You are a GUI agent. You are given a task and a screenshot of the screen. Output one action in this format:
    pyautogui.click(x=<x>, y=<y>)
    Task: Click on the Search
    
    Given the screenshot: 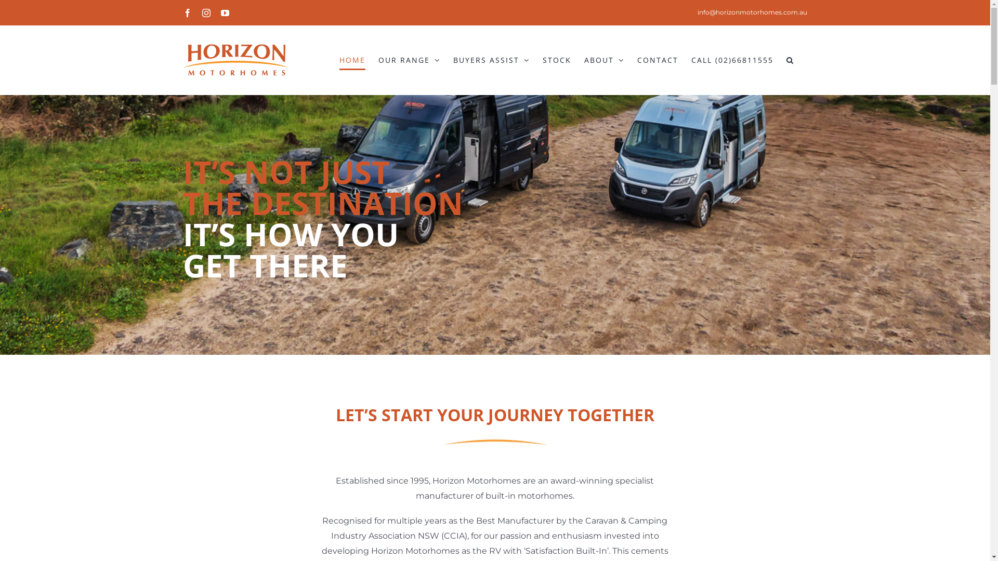 What is the action you would take?
    pyautogui.click(x=790, y=60)
    